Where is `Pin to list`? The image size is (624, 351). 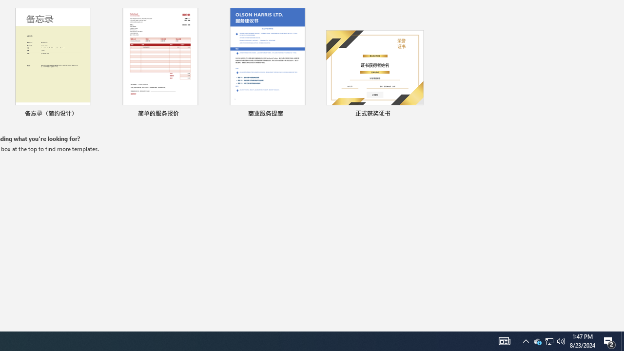 Pin to list is located at coordinates (417, 114).